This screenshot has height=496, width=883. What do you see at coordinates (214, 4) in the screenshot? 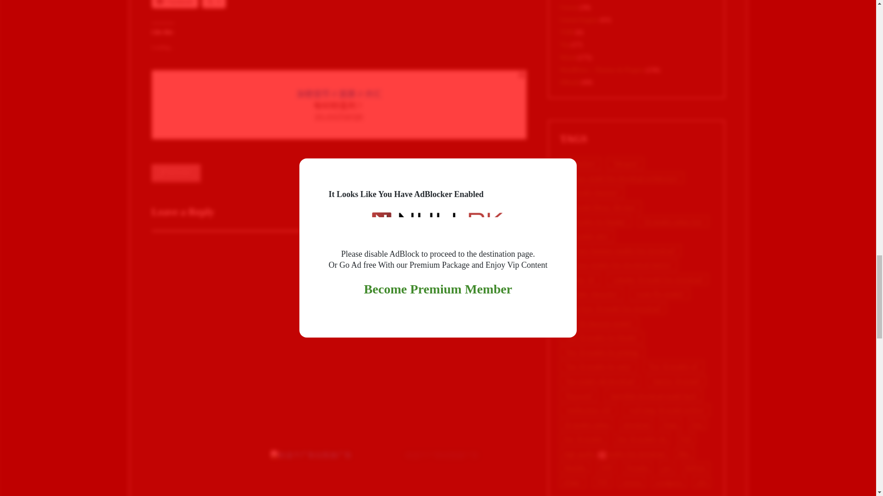
I see `X` at bounding box center [214, 4].